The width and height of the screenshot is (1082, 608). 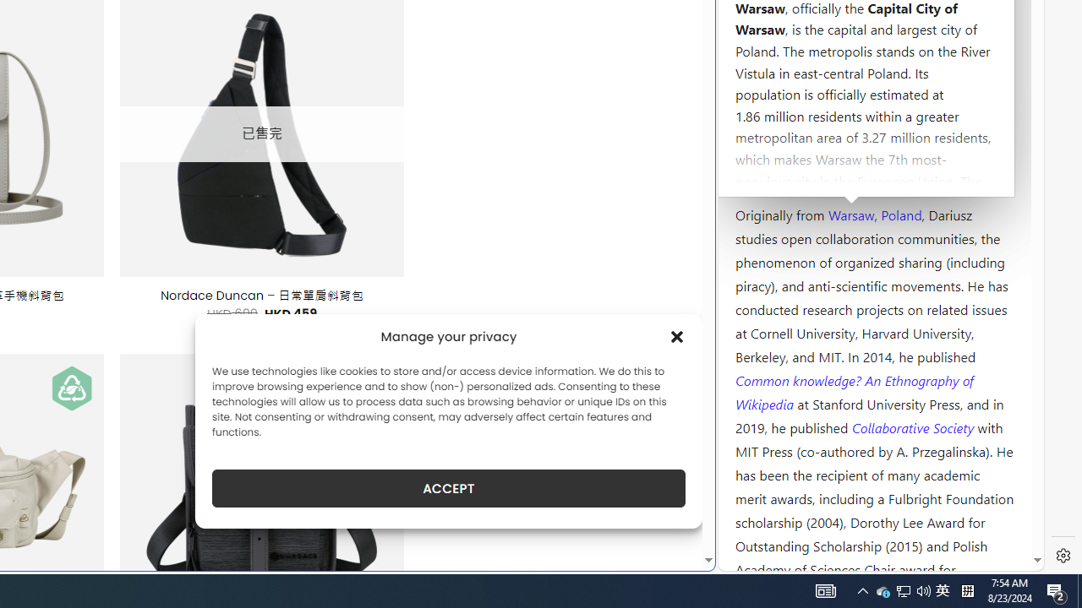 What do you see at coordinates (790, 174) in the screenshot?
I see `Harvard University` at bounding box center [790, 174].